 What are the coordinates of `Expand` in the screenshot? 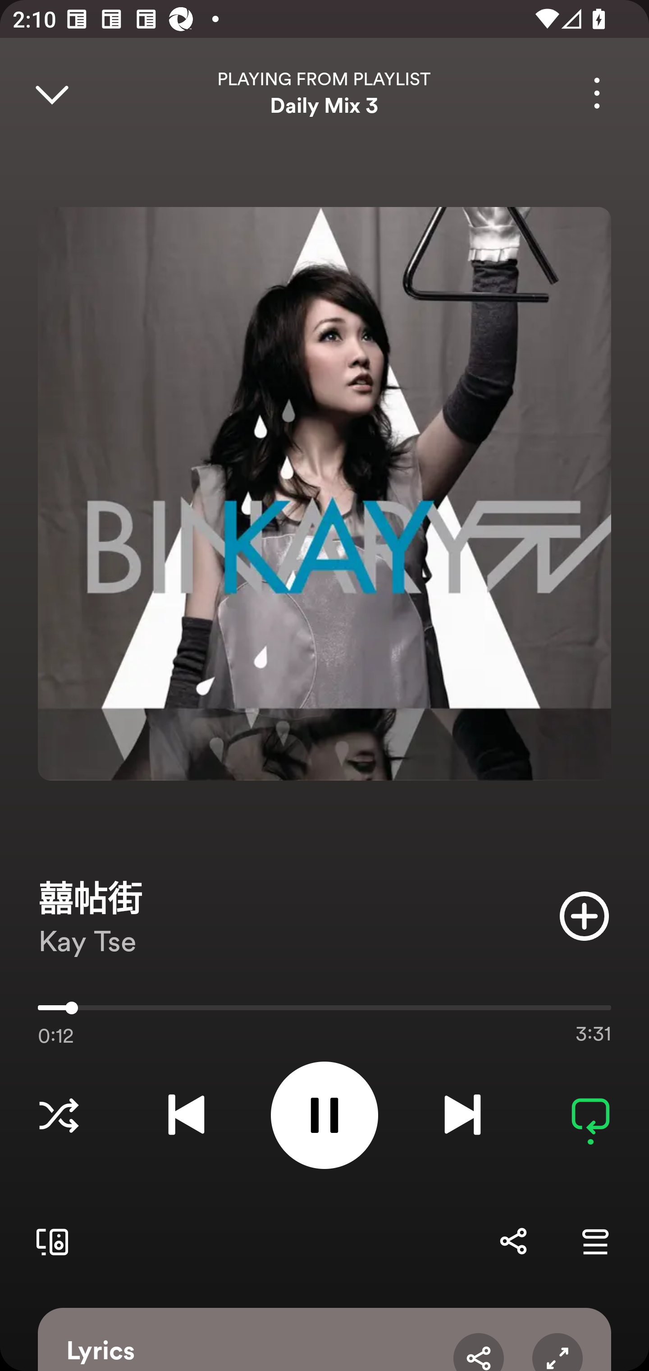 It's located at (557, 1352).